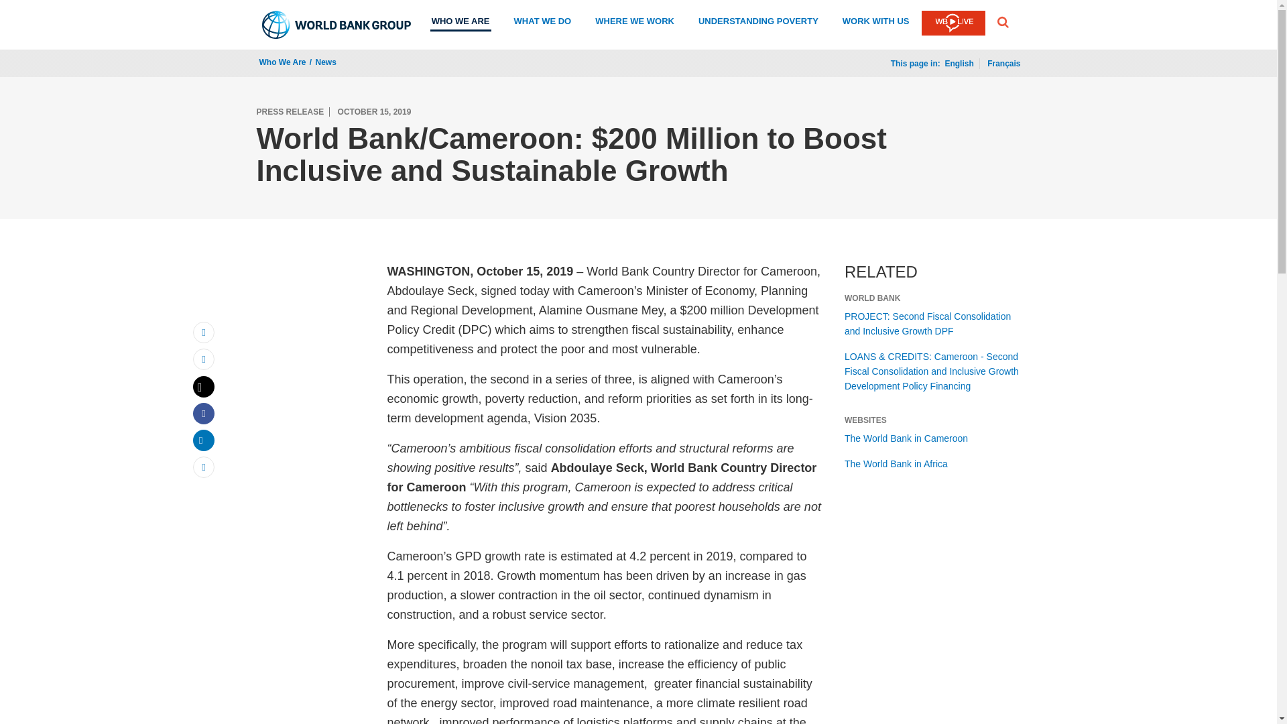 The height and width of the screenshot is (724, 1287). I want to click on WHAT WE DO, so click(542, 23).